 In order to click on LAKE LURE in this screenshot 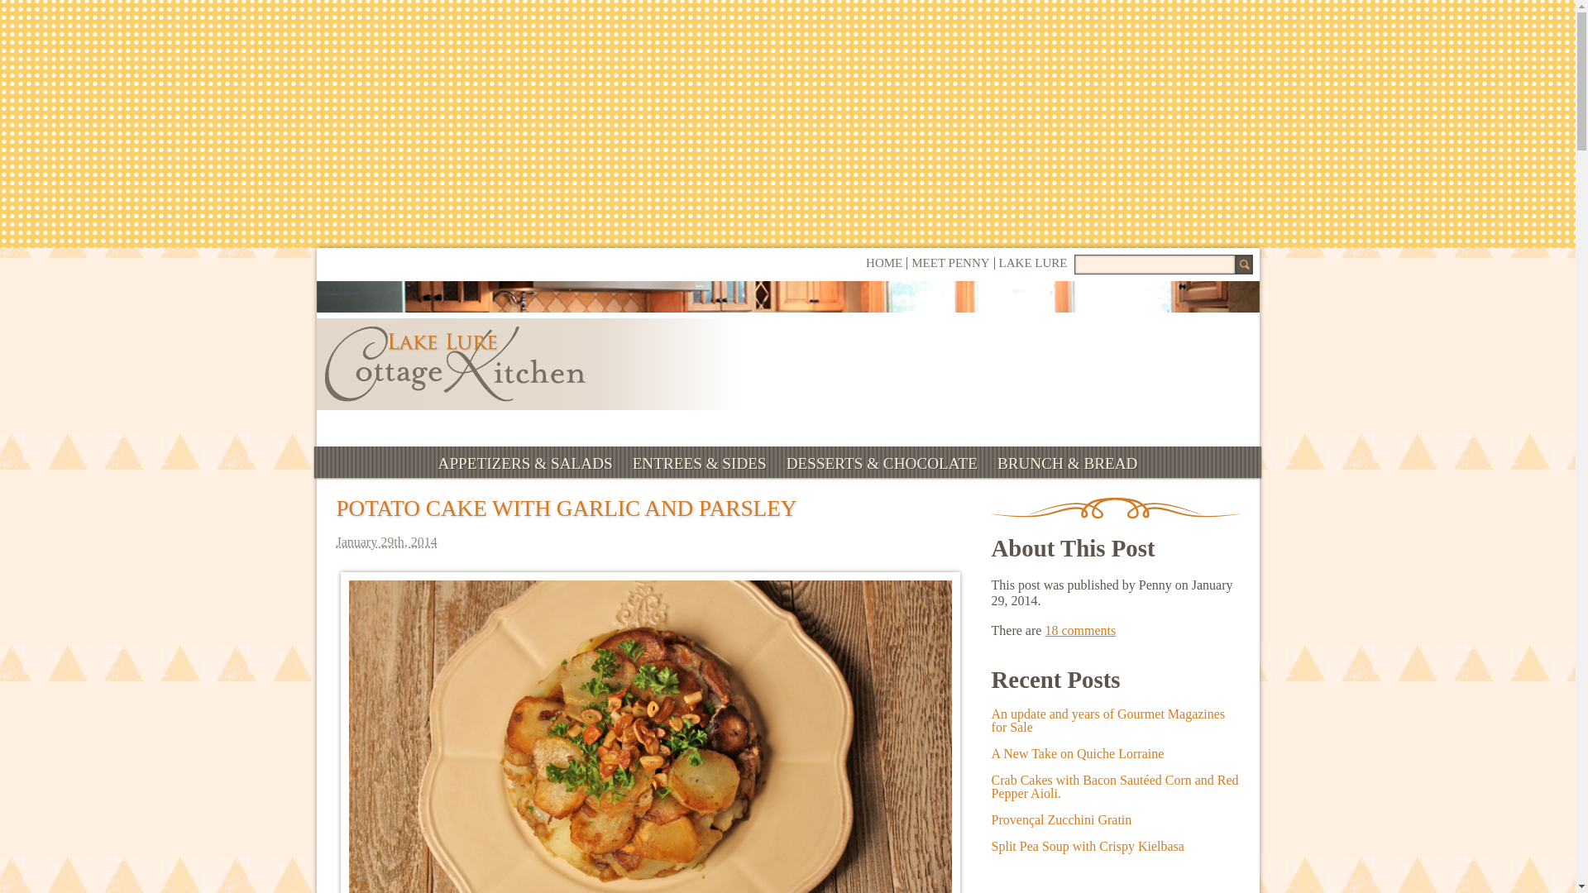, I will do `click(1032, 263)`.